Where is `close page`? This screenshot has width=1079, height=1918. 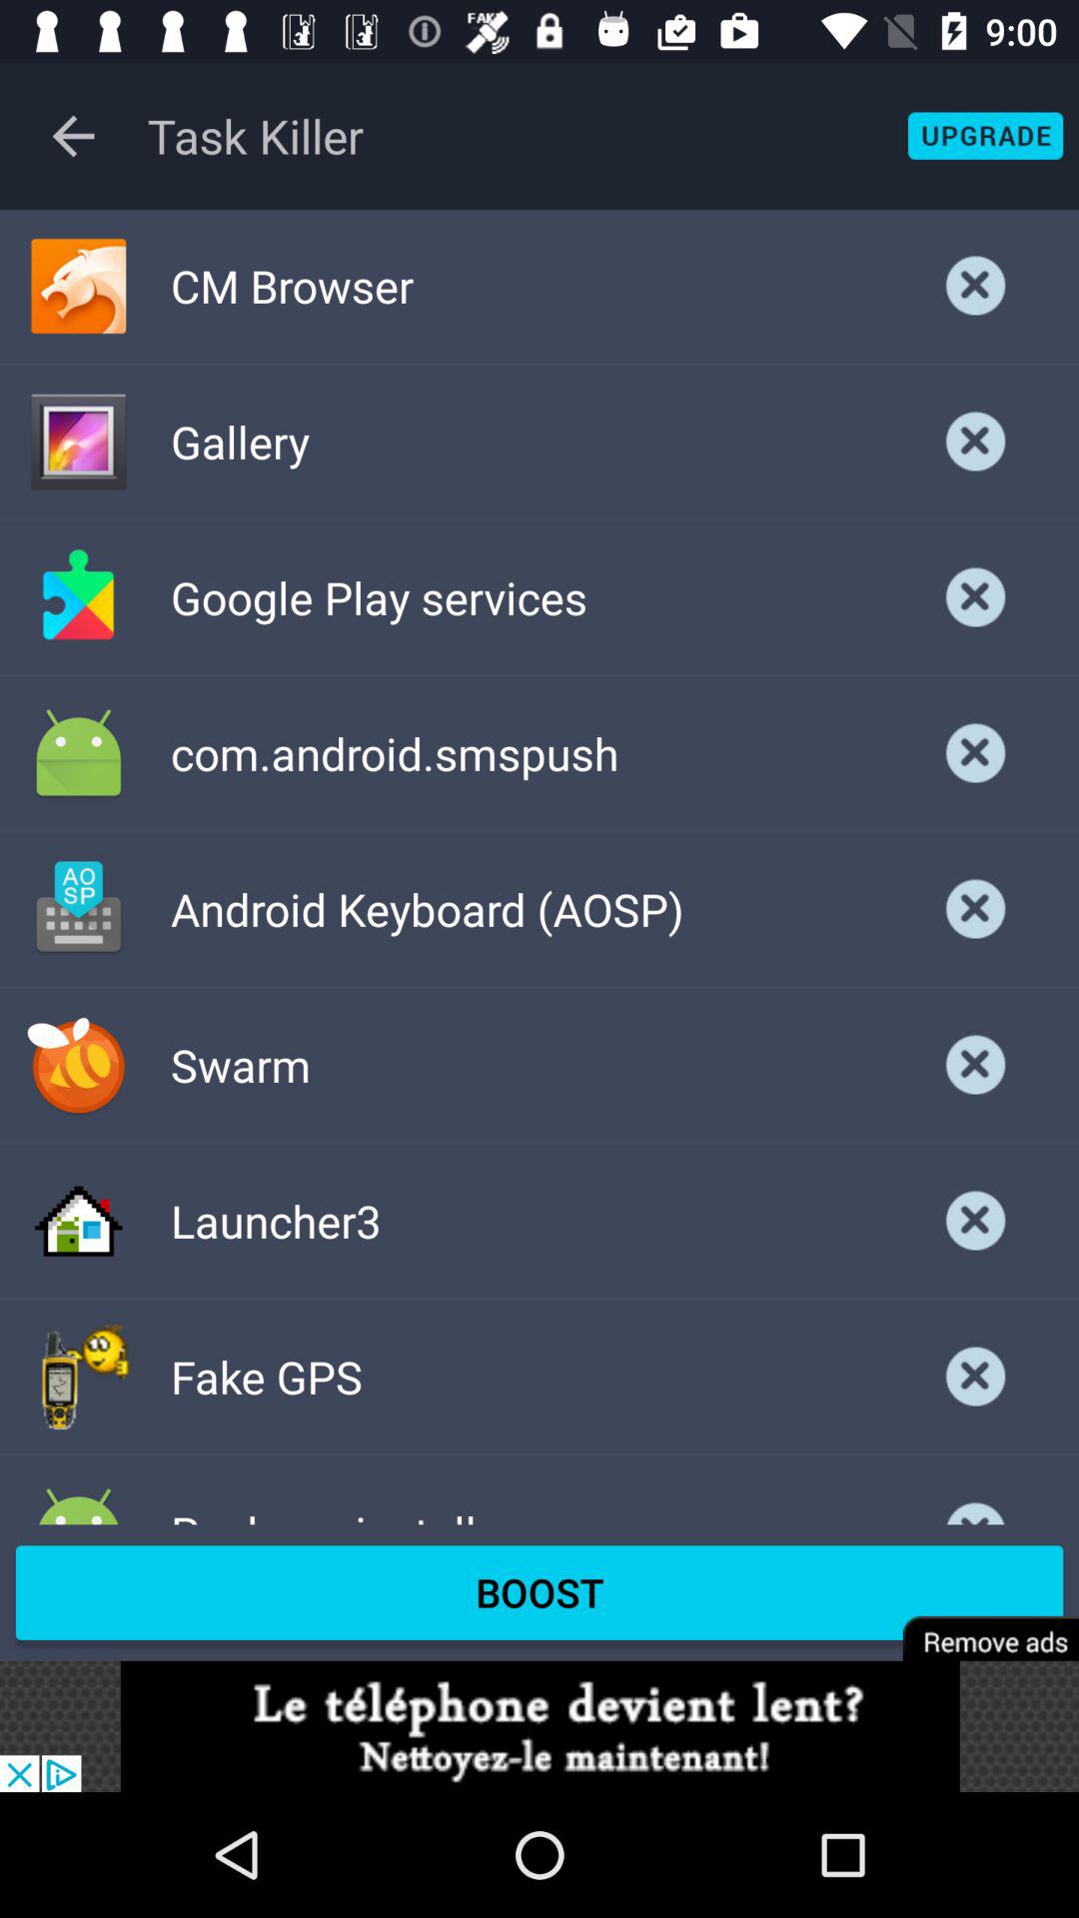
close page is located at coordinates (976, 909).